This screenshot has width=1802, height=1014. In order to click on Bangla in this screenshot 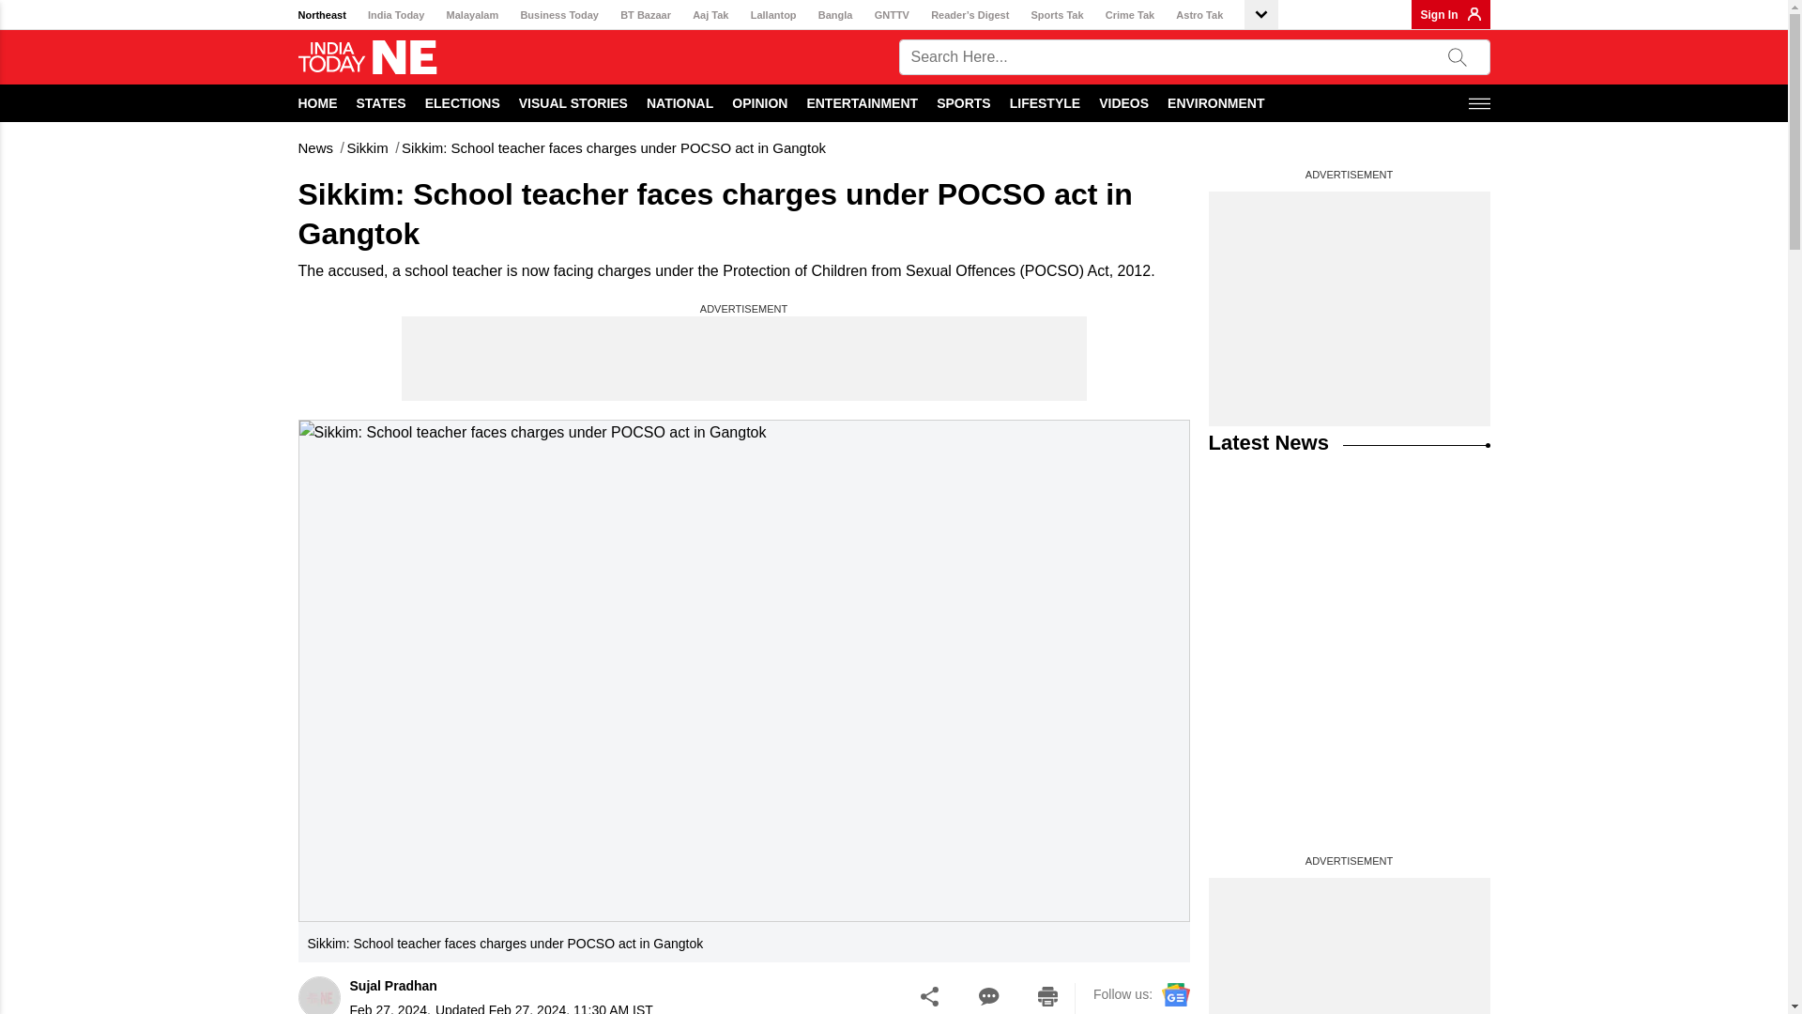, I will do `click(835, 15)`.